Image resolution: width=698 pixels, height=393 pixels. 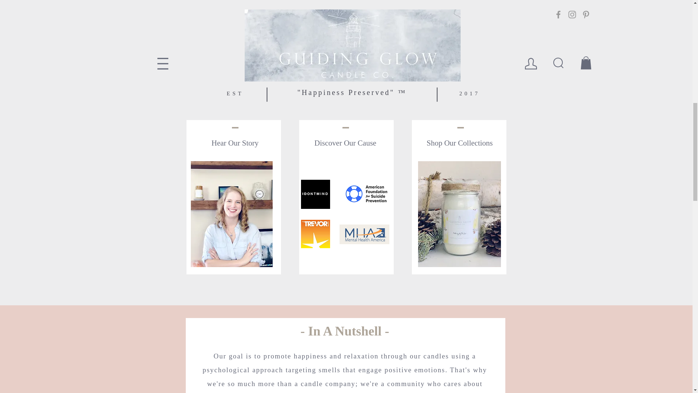 I want to click on Discover Our Cause, so click(x=345, y=143).